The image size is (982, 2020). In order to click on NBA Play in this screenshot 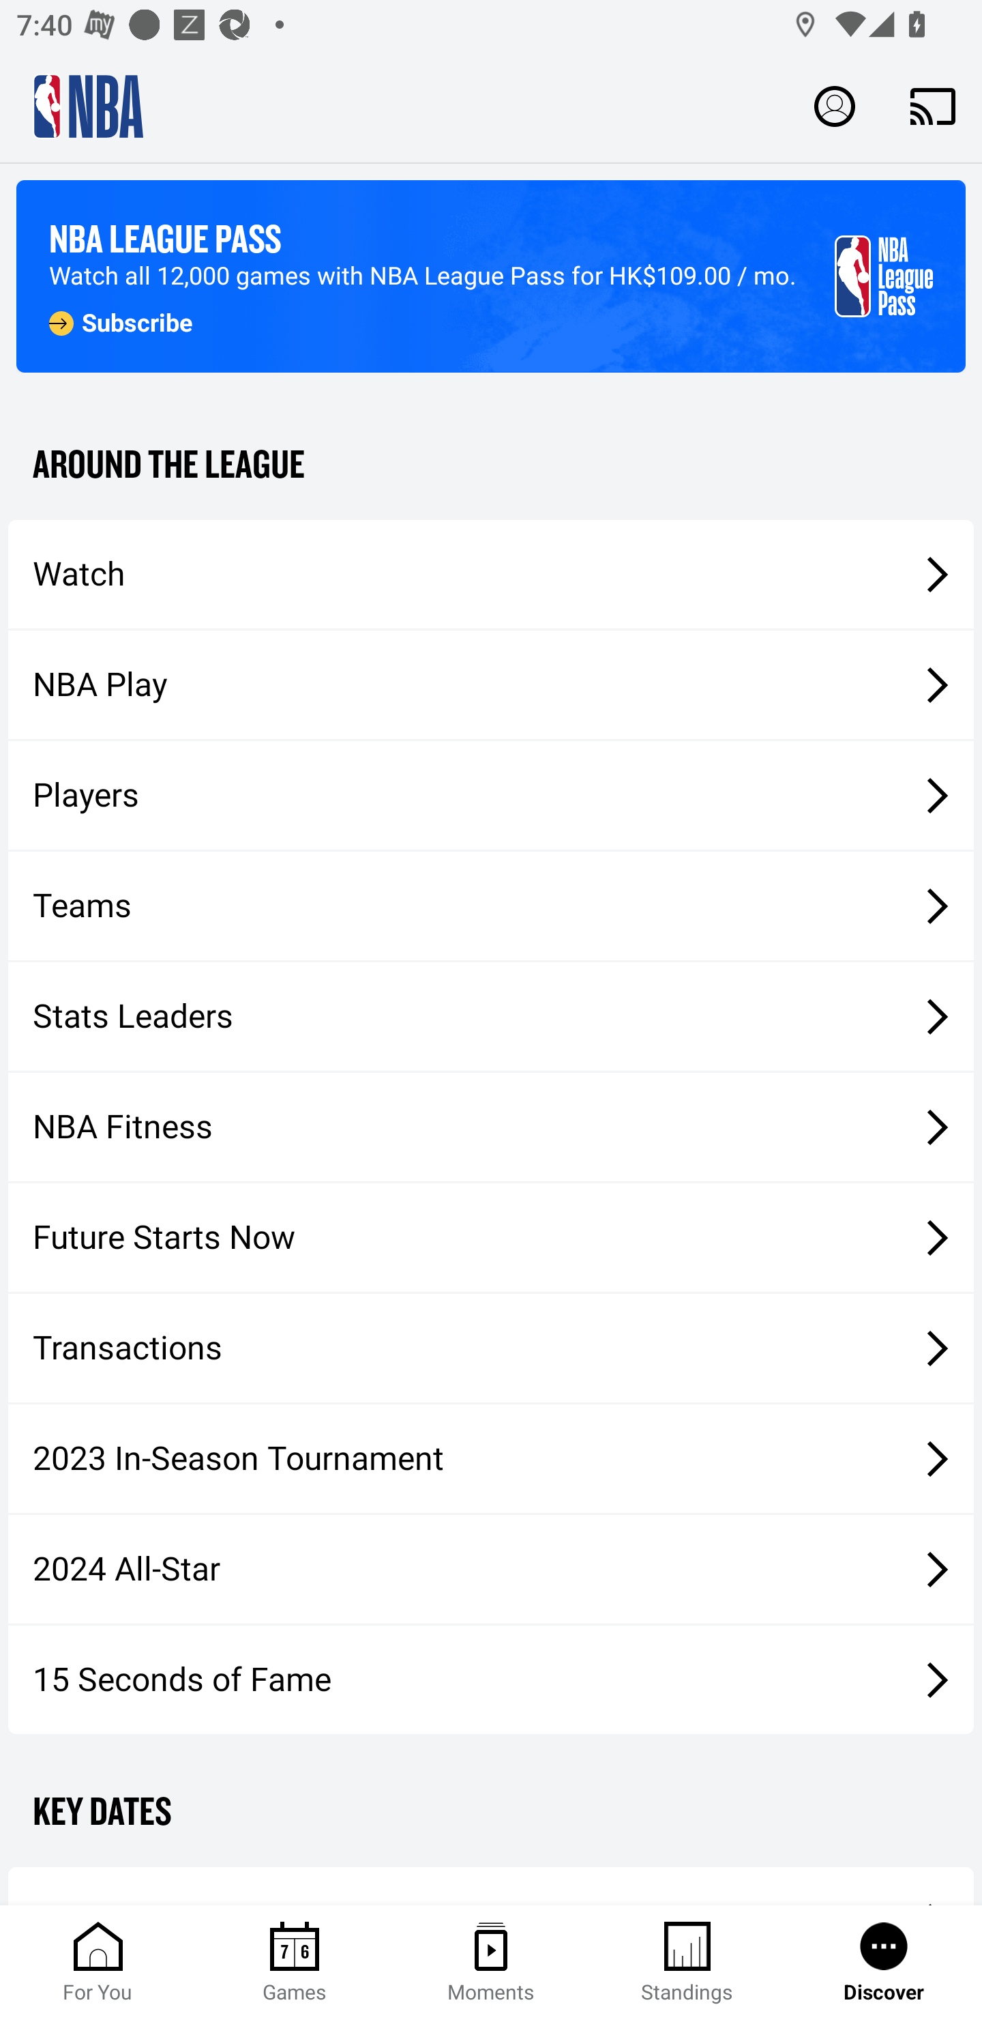, I will do `click(491, 684)`.